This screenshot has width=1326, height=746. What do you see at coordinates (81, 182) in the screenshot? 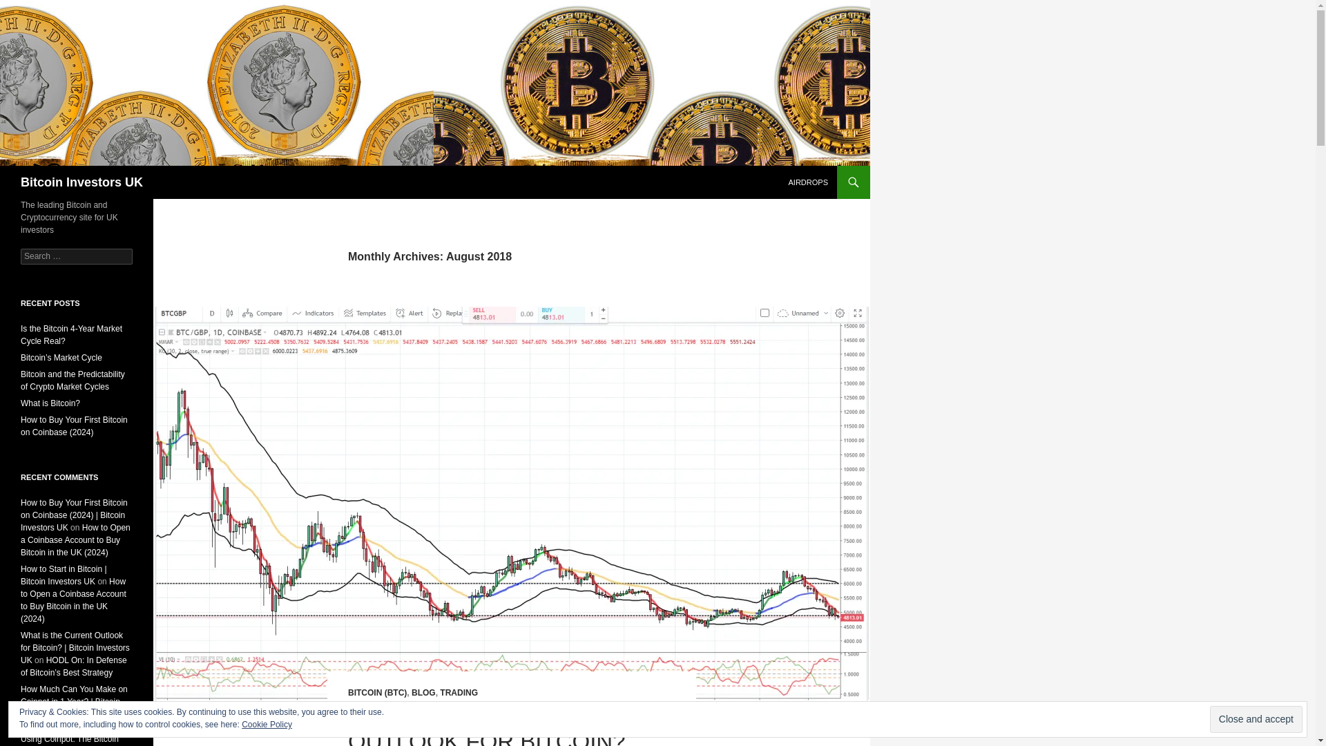
I see `Bitcoin Investors UK` at bounding box center [81, 182].